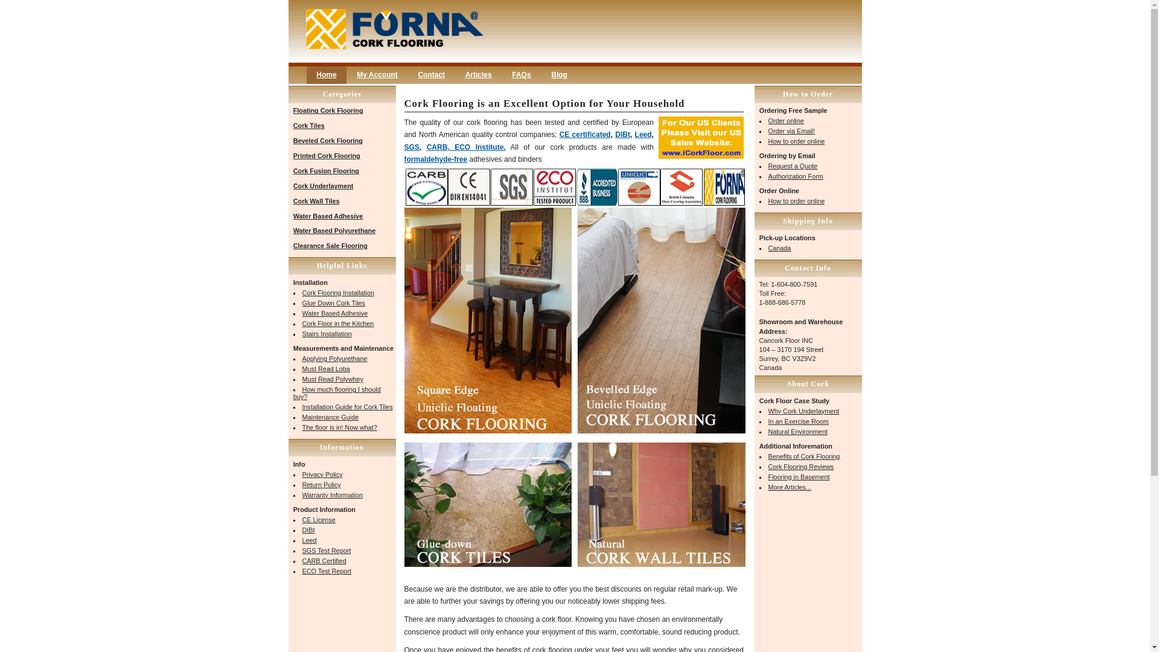  Describe the element at coordinates (801, 466) in the screenshot. I see `Cork Flooring Reviews` at that location.